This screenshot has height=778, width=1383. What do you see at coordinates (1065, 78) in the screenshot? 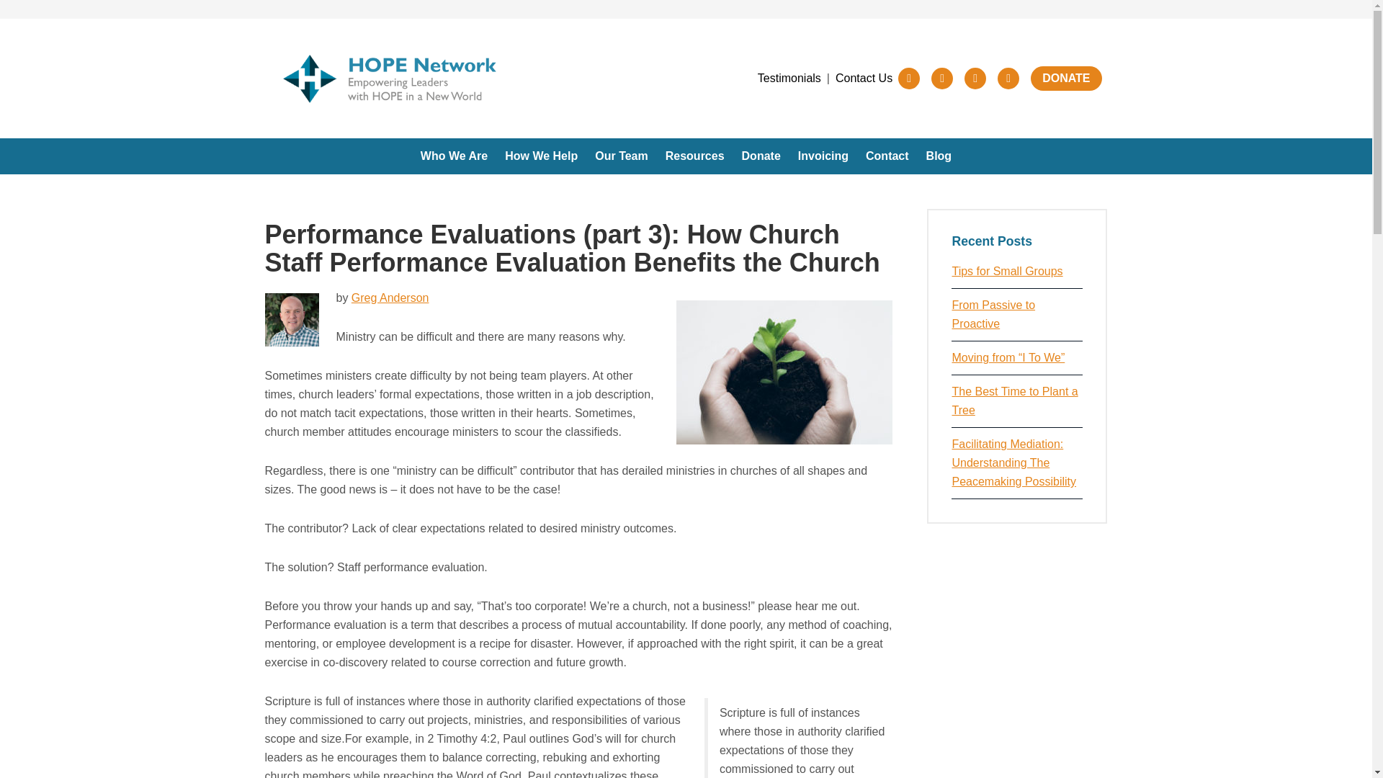
I see `DONATE` at bounding box center [1065, 78].